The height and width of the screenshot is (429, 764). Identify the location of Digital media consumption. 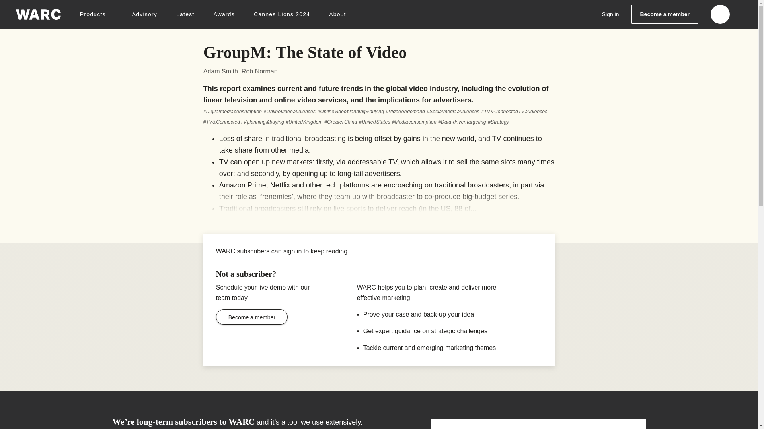
(232, 112).